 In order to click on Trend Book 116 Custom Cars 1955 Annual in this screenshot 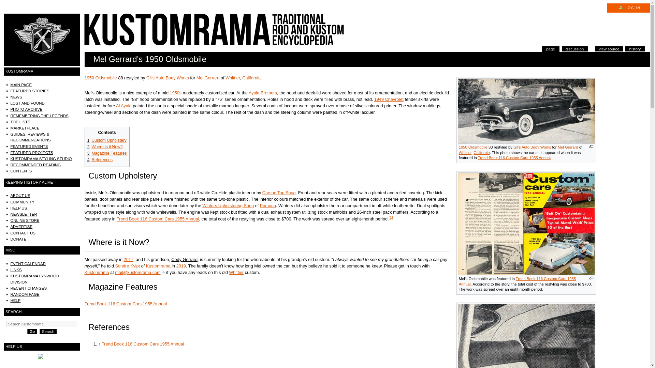, I will do `click(158, 219)`.